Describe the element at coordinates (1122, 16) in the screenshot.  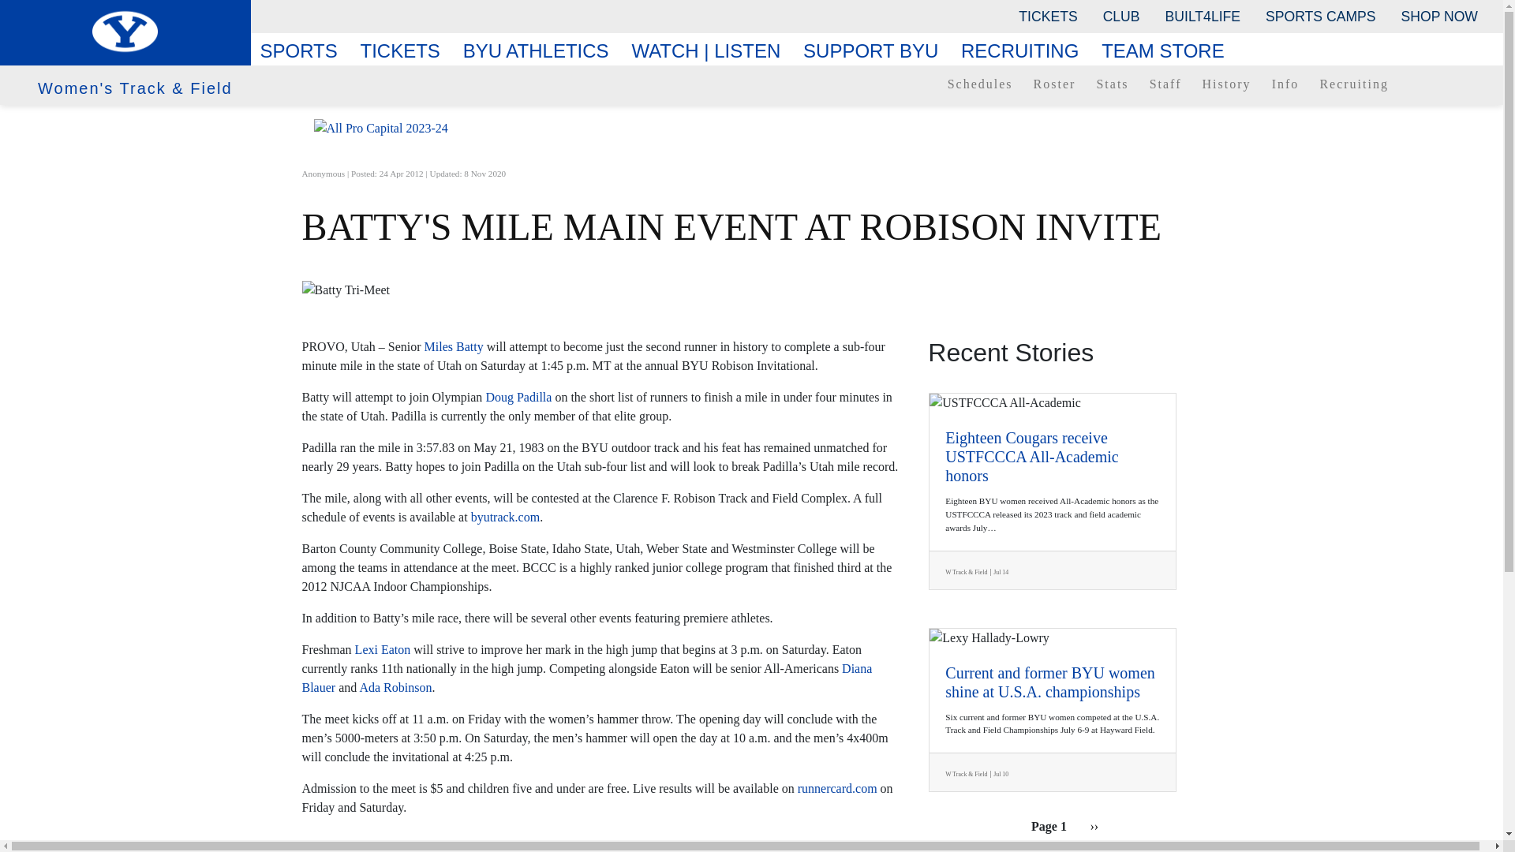
I see `CLUB` at that location.